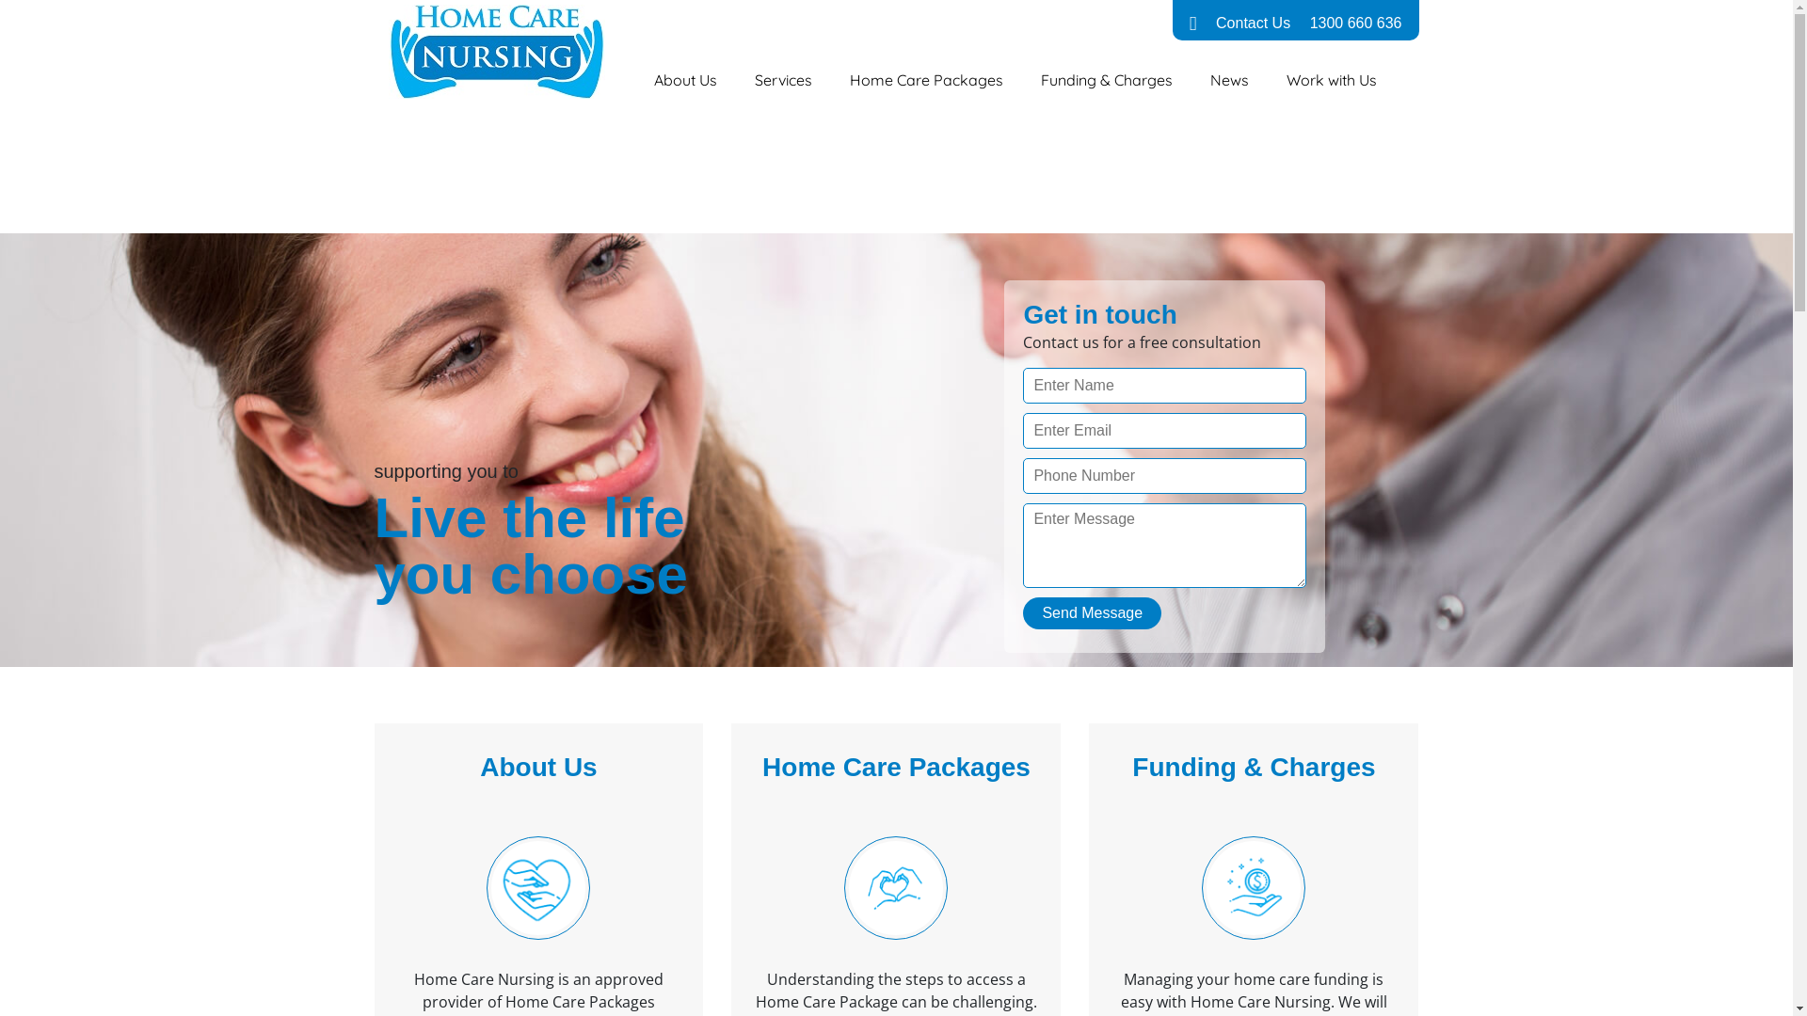  What do you see at coordinates (1107, 80) in the screenshot?
I see `Funding & Charges` at bounding box center [1107, 80].